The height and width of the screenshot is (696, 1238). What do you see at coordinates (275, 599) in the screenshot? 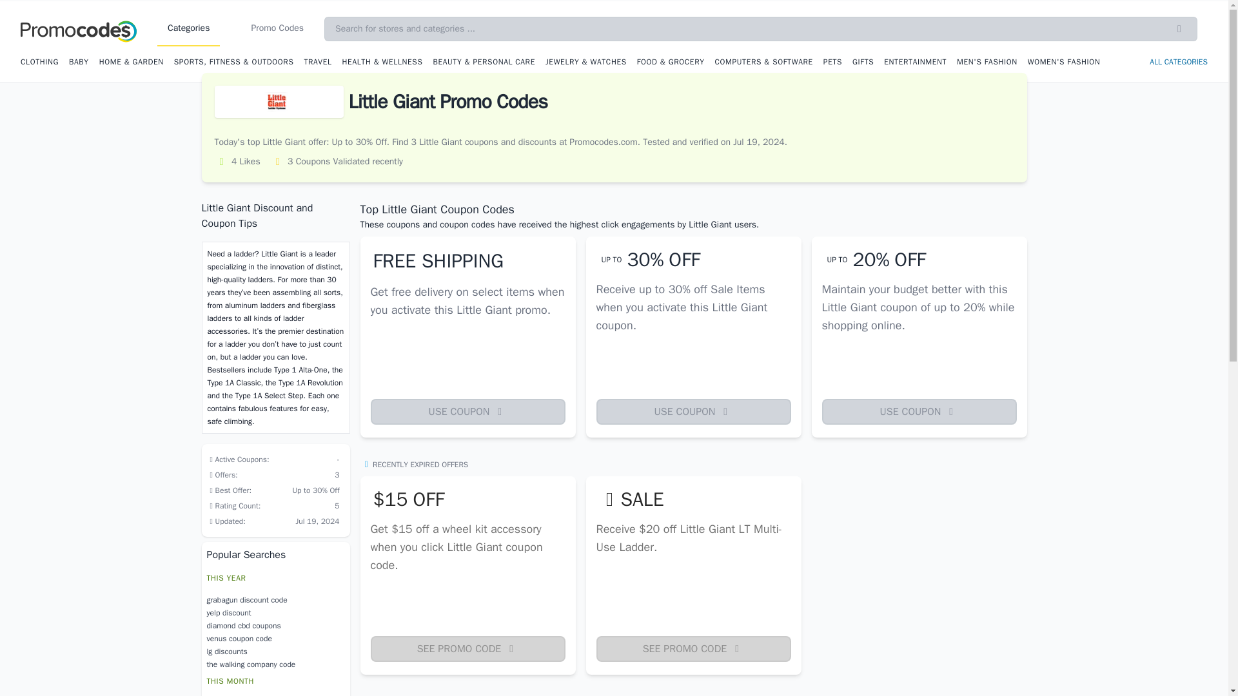
I see `grabagun discount code` at bounding box center [275, 599].